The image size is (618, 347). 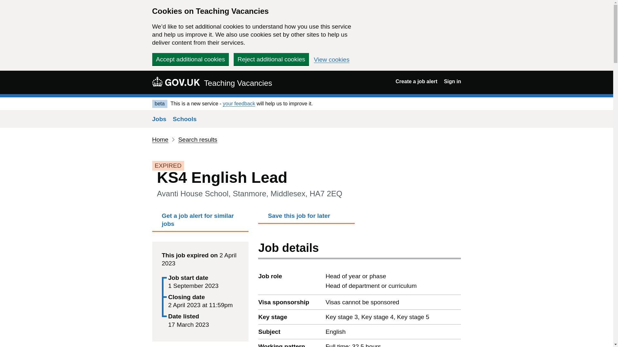 What do you see at coordinates (332, 60) in the screenshot?
I see `View cookies` at bounding box center [332, 60].